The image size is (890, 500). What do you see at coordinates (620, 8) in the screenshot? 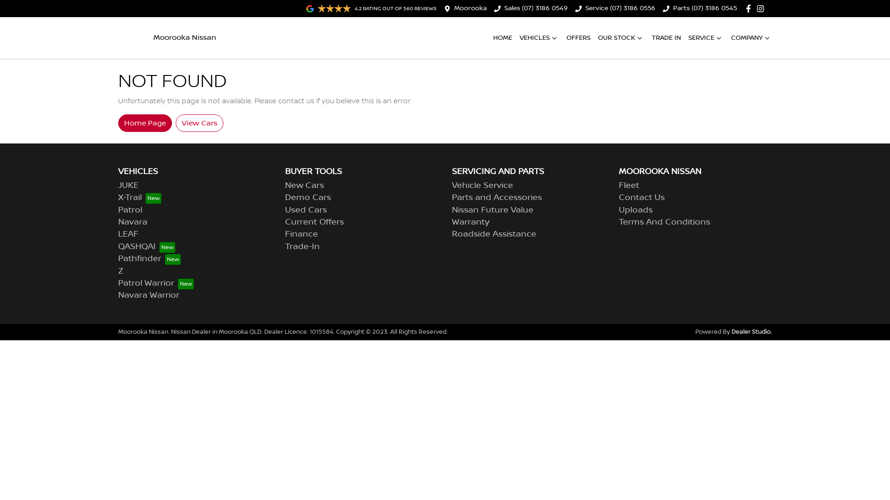
I see `Service (07) 3186 0556` at bounding box center [620, 8].